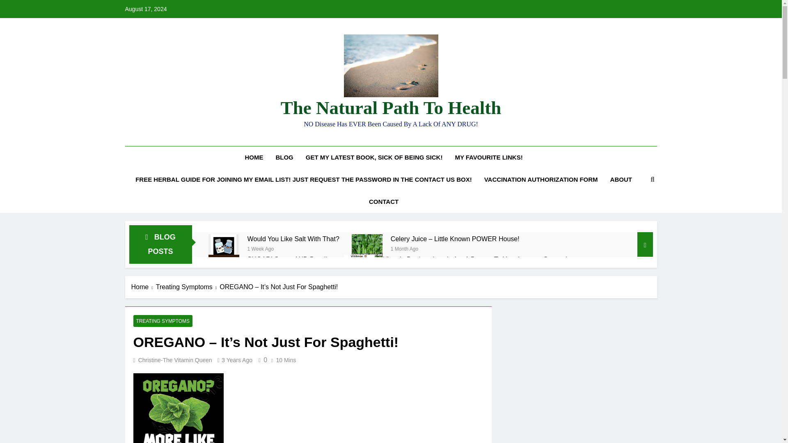 This screenshot has height=443, width=788. I want to click on BLOG, so click(284, 158).